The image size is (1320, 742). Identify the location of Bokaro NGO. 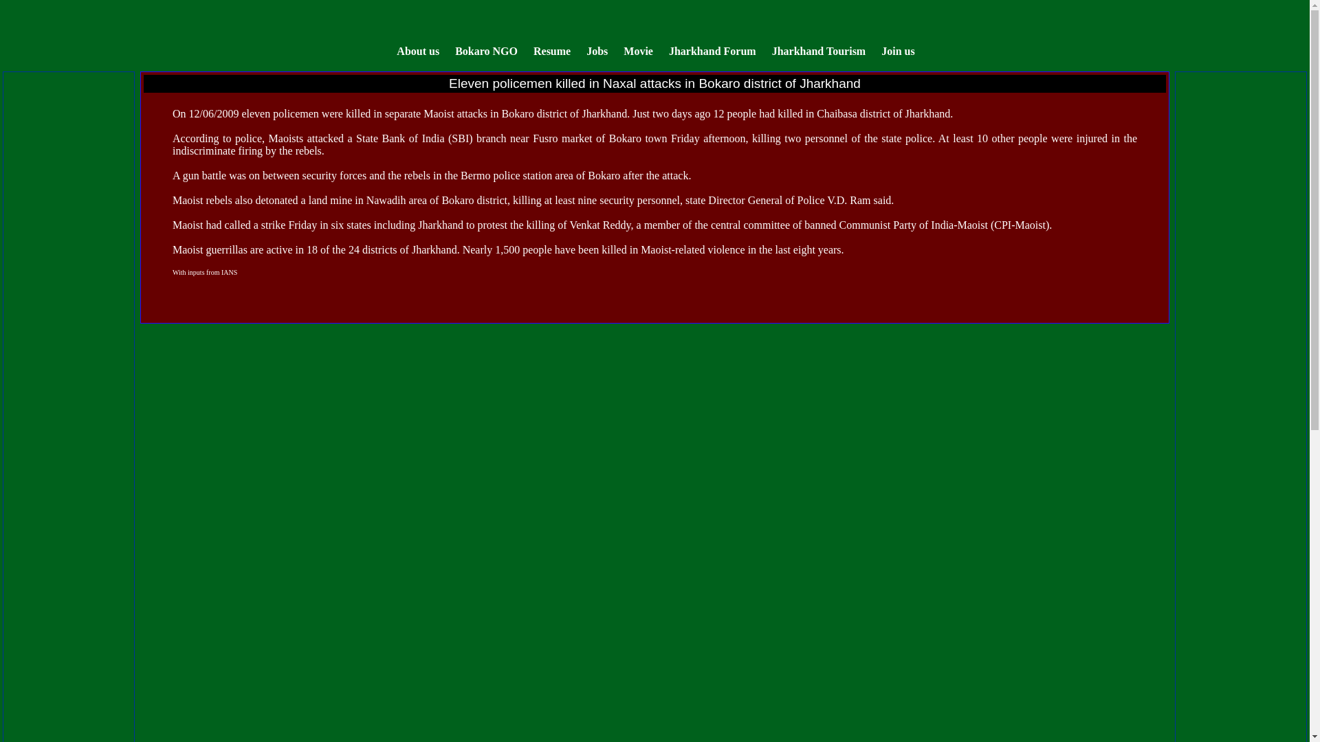
(486, 50).